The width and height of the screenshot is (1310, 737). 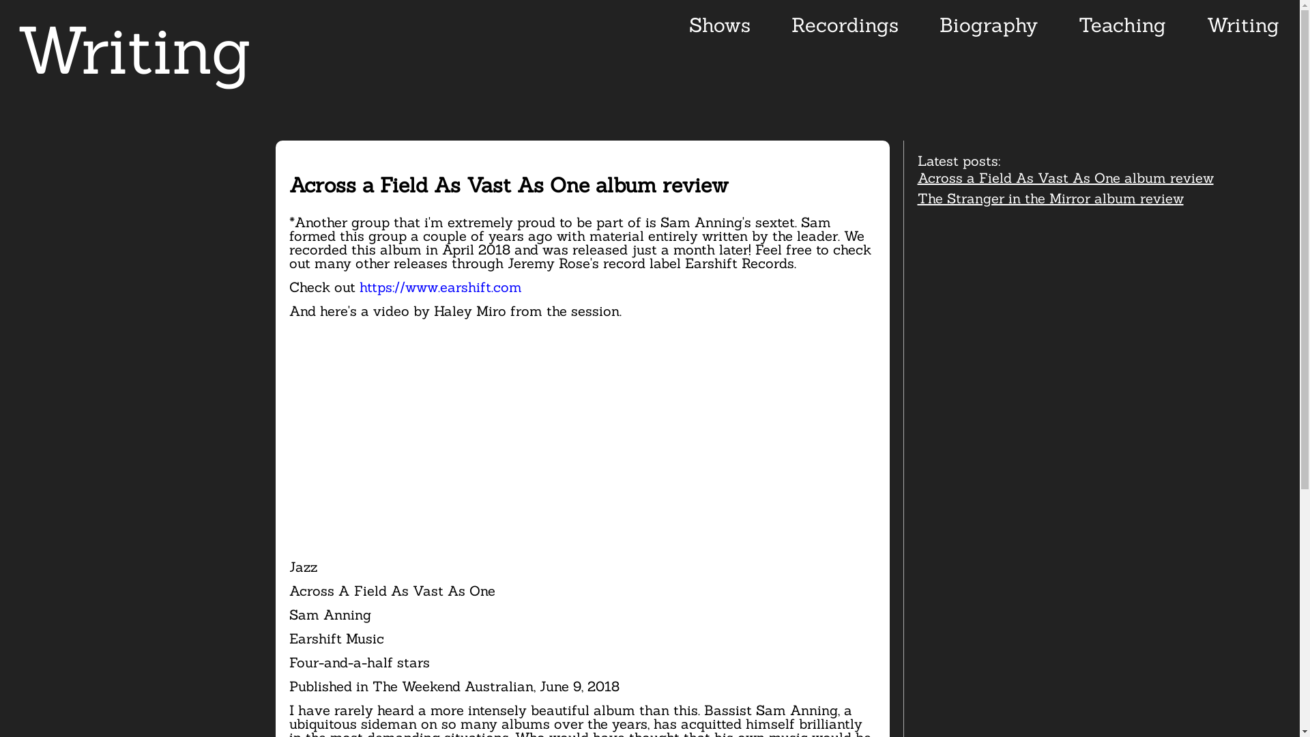 What do you see at coordinates (1065, 177) in the screenshot?
I see `Across a Field As Vast As One album review` at bounding box center [1065, 177].